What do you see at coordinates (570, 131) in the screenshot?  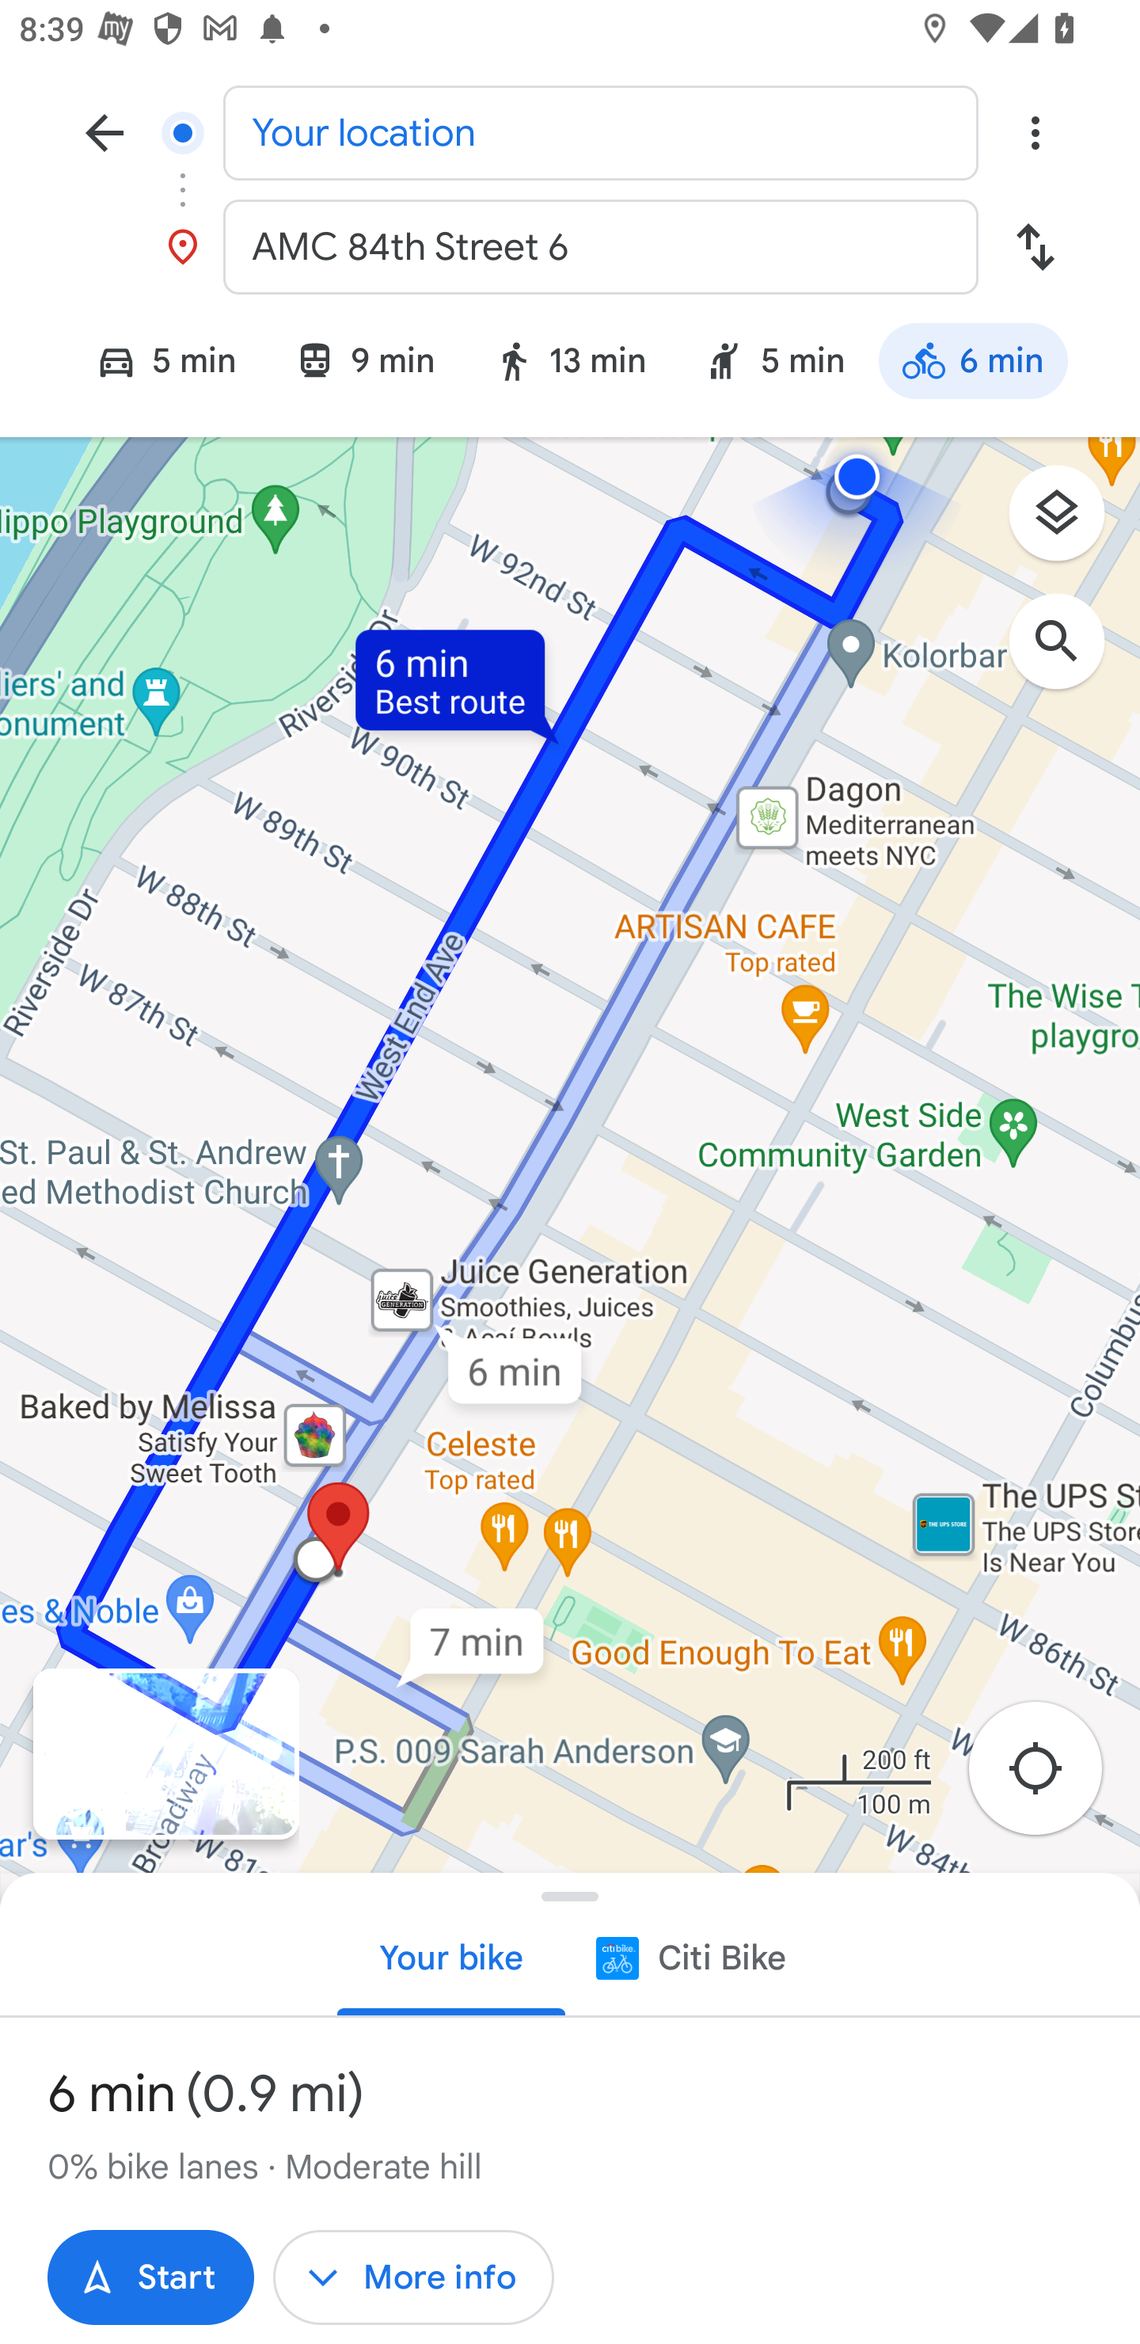 I see `Your location Start location, Your location` at bounding box center [570, 131].